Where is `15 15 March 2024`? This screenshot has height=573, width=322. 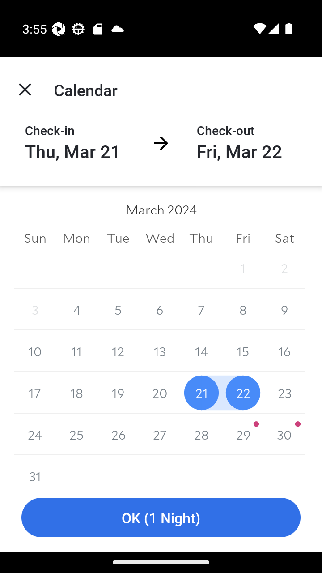
15 15 March 2024 is located at coordinates (242, 351).